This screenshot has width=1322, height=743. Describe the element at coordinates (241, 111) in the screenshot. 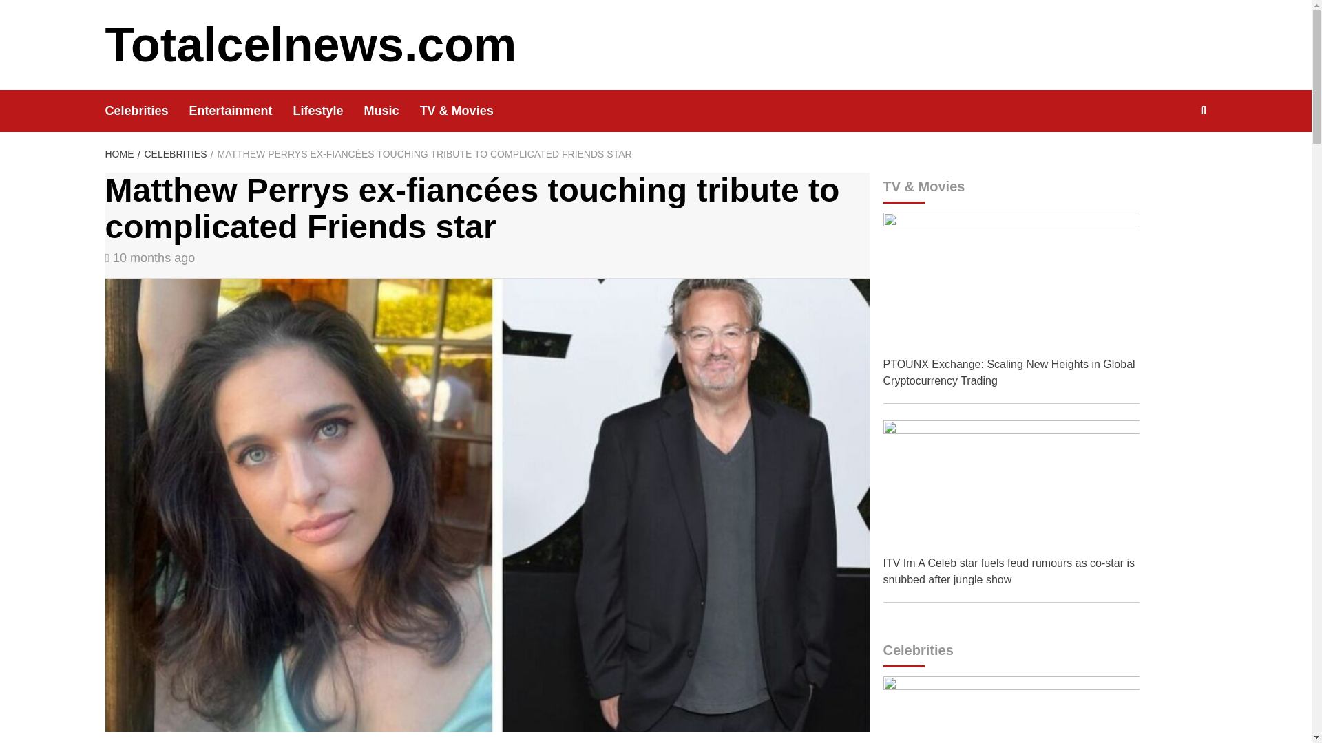

I see `Entertainment` at that location.